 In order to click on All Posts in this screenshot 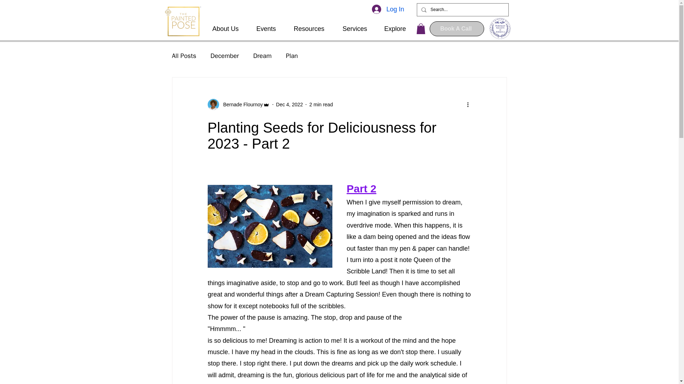, I will do `click(183, 55)`.